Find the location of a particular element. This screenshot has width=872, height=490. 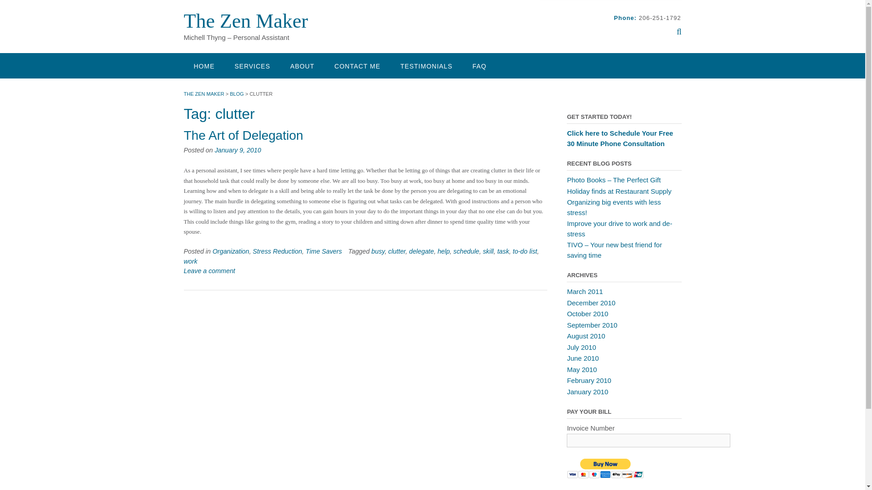

busy is located at coordinates (378, 251).